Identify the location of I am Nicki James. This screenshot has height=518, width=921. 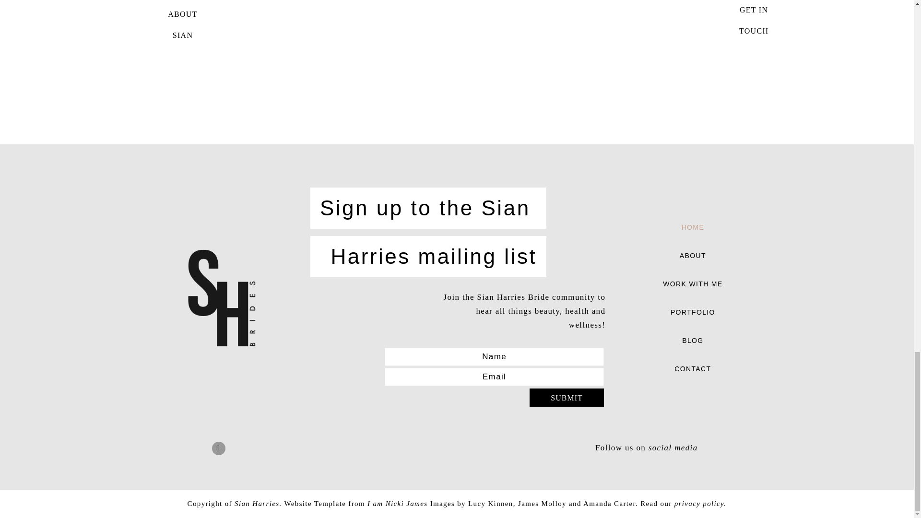
(397, 504).